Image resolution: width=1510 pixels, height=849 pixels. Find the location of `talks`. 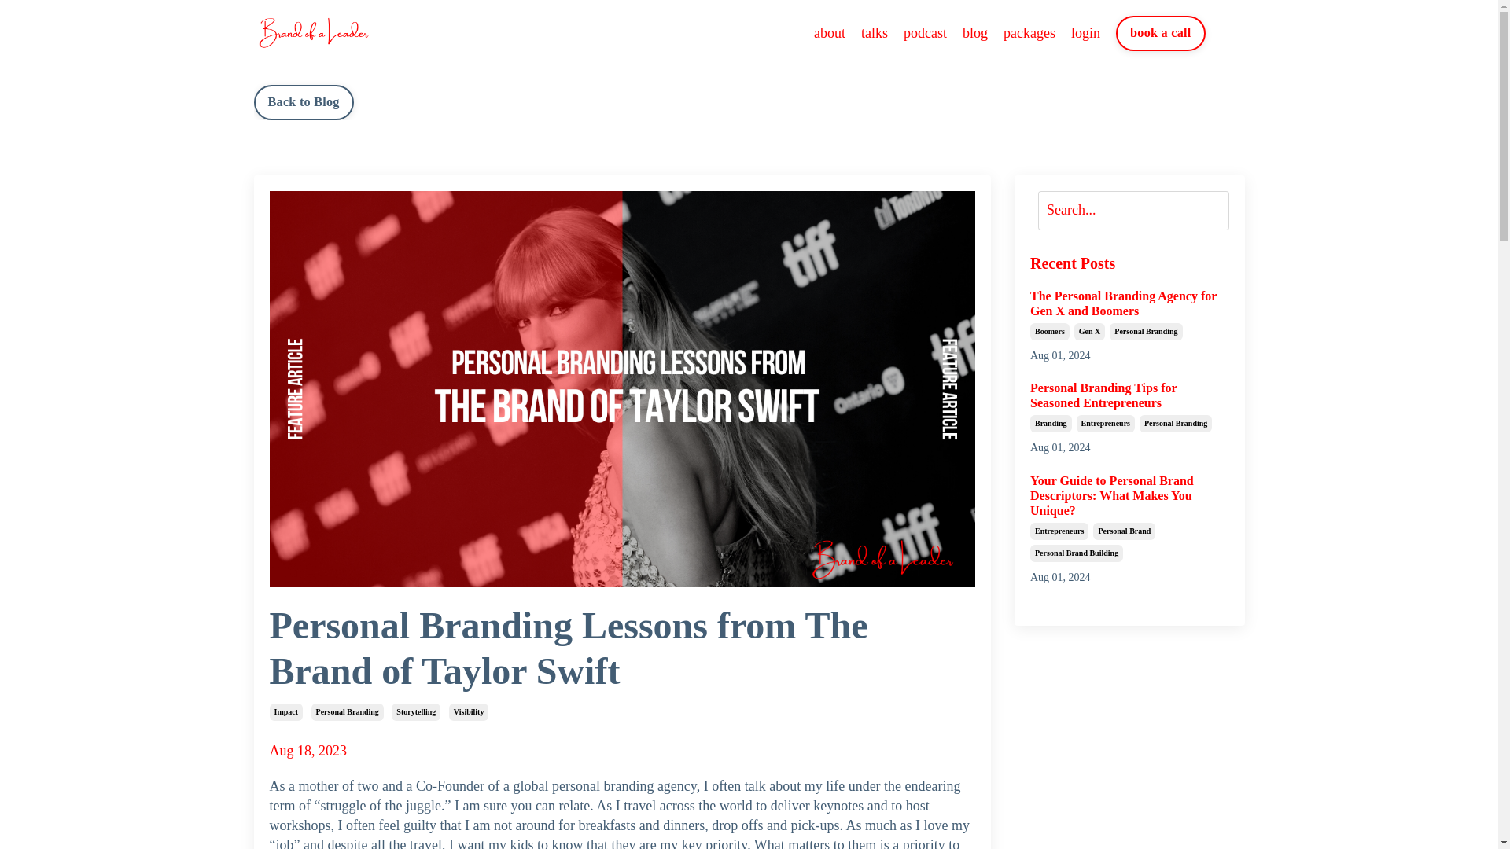

talks is located at coordinates (874, 33).